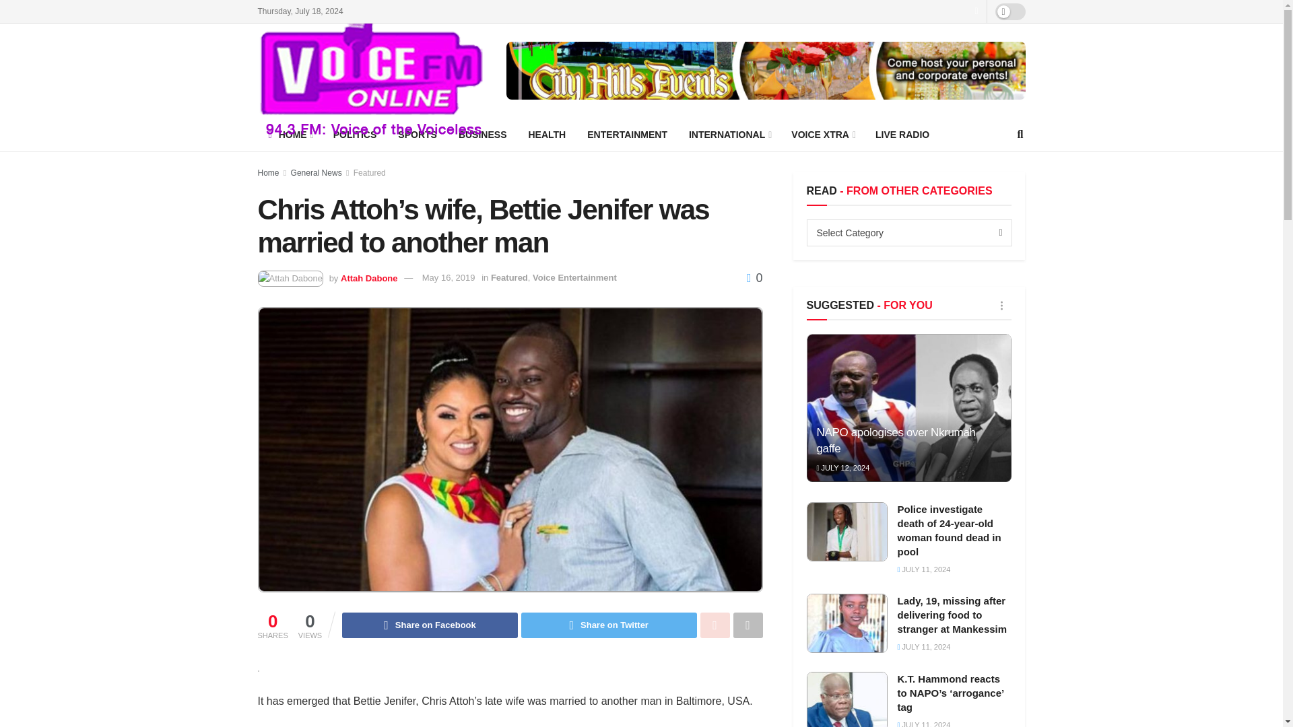  What do you see at coordinates (547, 134) in the screenshot?
I see `HEALTH` at bounding box center [547, 134].